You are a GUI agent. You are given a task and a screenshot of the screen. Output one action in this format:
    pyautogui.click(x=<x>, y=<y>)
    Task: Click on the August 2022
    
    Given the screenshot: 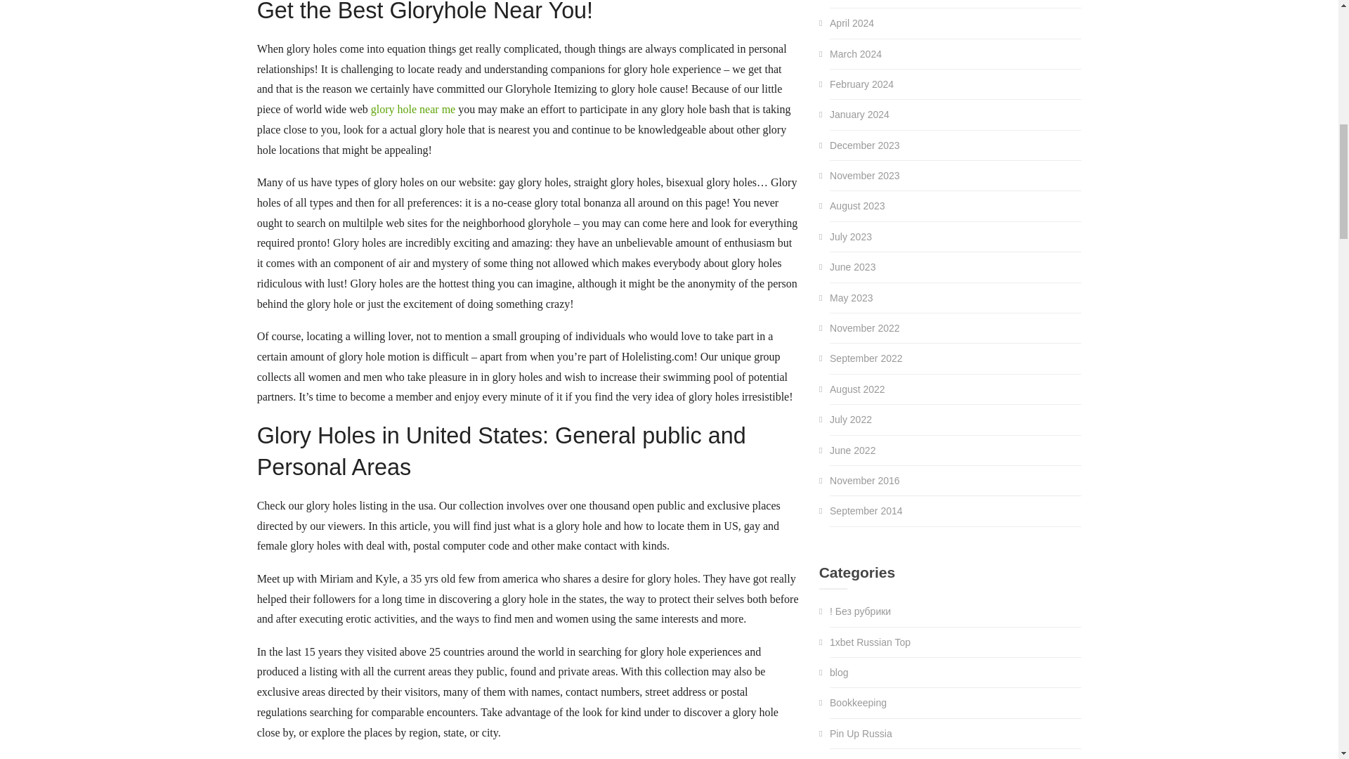 What is the action you would take?
    pyautogui.click(x=857, y=389)
    